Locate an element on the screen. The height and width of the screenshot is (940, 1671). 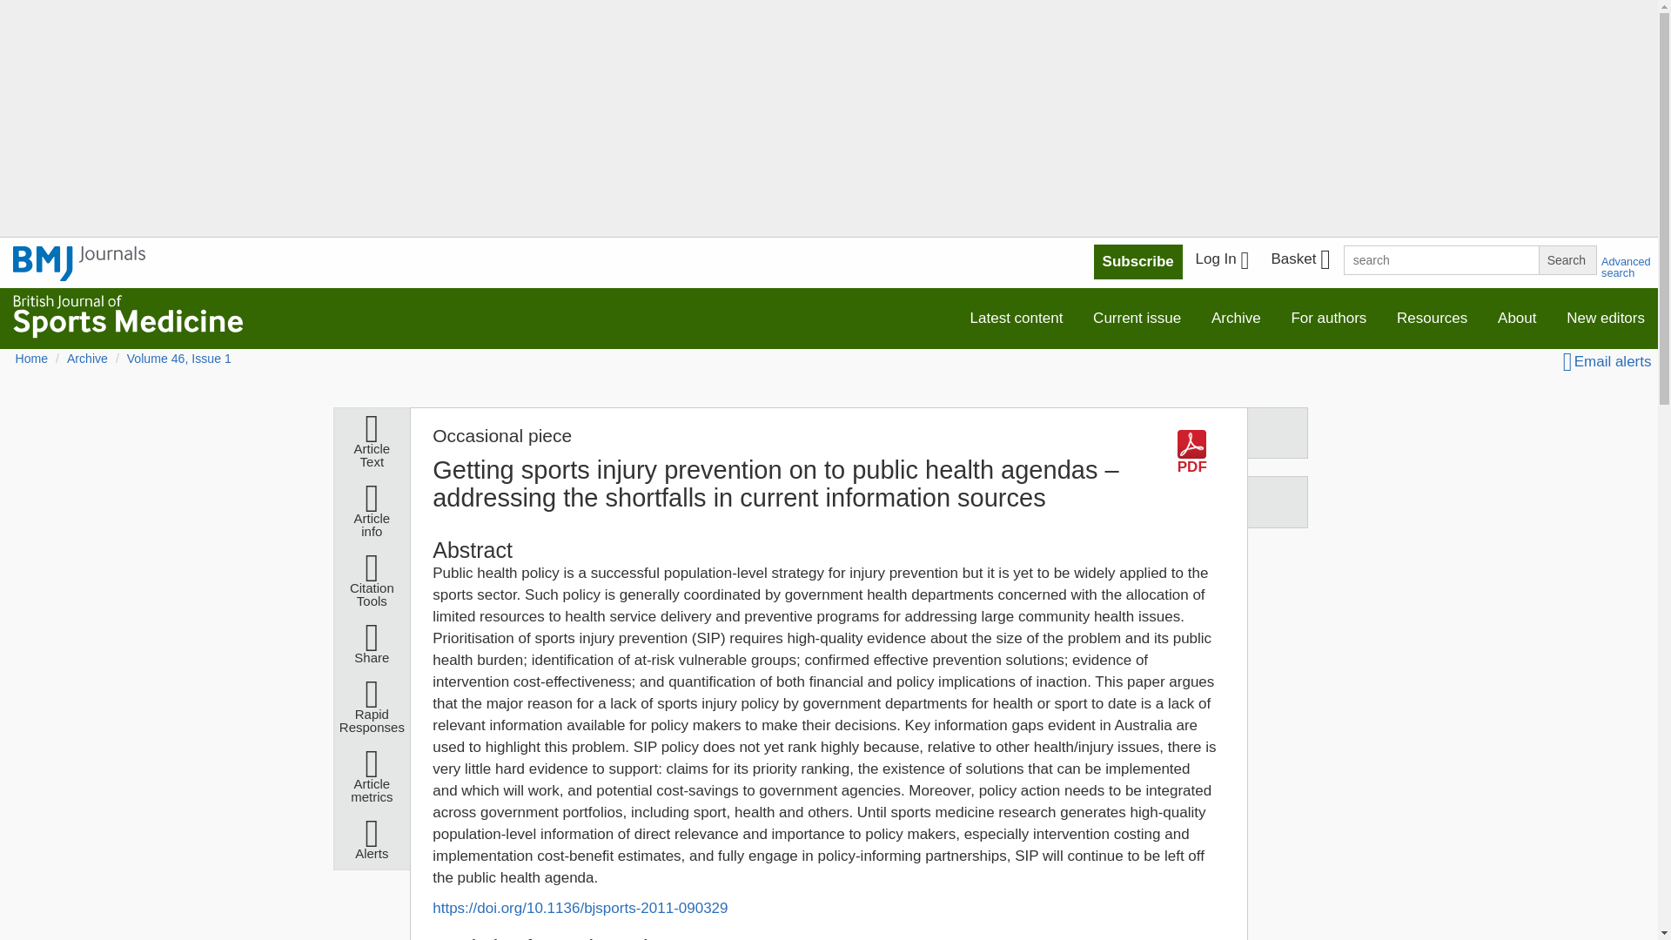
Subscribe is located at coordinates (1138, 261).